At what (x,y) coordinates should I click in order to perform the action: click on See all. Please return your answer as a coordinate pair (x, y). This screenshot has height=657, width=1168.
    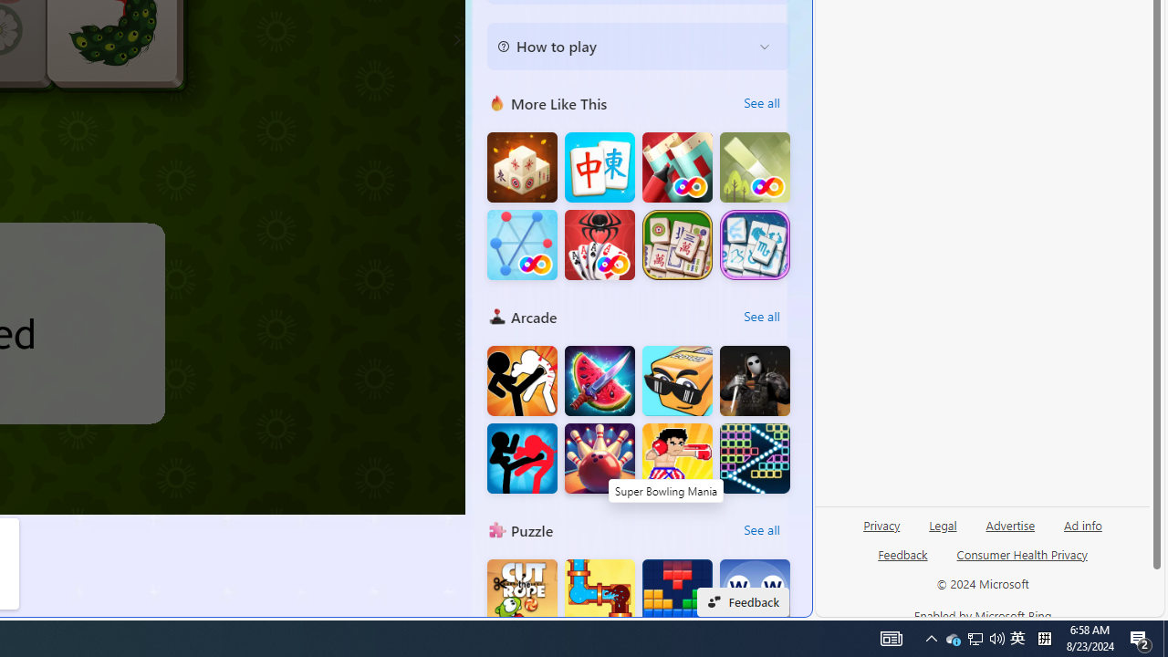
    Looking at the image, I should click on (761, 529).